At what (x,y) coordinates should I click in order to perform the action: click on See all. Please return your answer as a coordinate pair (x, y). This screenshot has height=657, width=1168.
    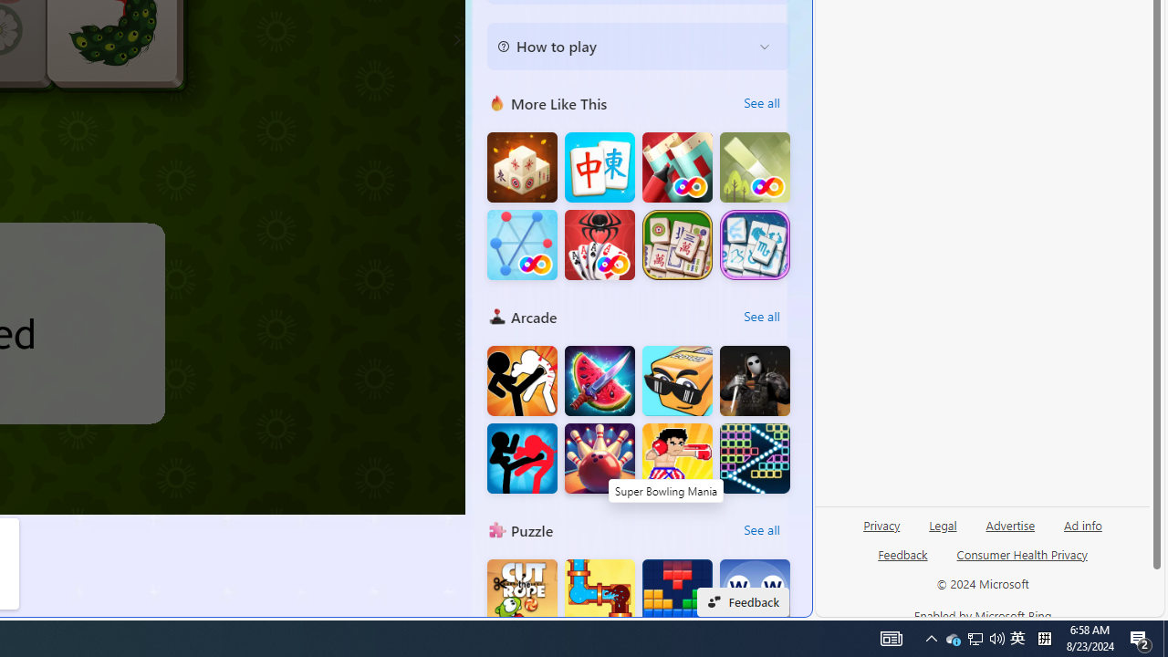
    Looking at the image, I should click on (761, 529).